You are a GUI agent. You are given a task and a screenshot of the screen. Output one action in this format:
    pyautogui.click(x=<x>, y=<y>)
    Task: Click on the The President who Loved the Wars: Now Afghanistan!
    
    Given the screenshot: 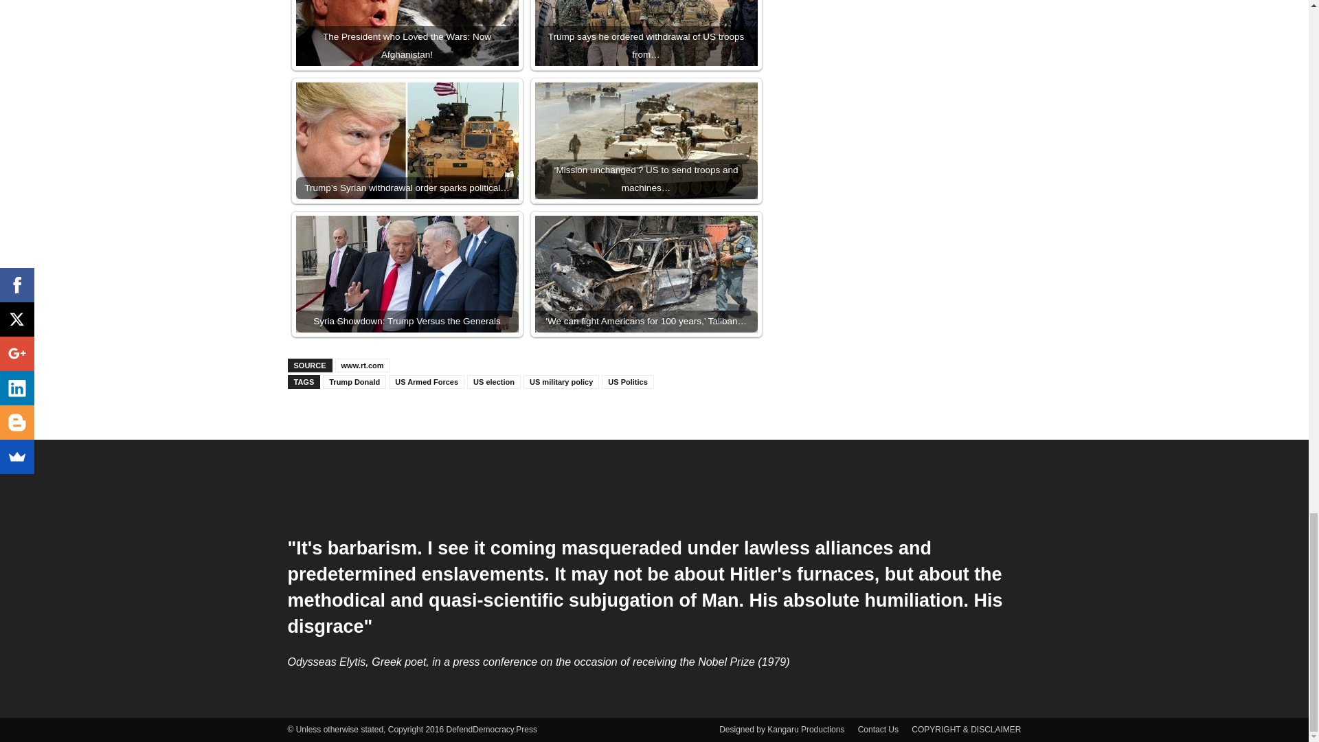 What is the action you would take?
    pyautogui.click(x=407, y=33)
    